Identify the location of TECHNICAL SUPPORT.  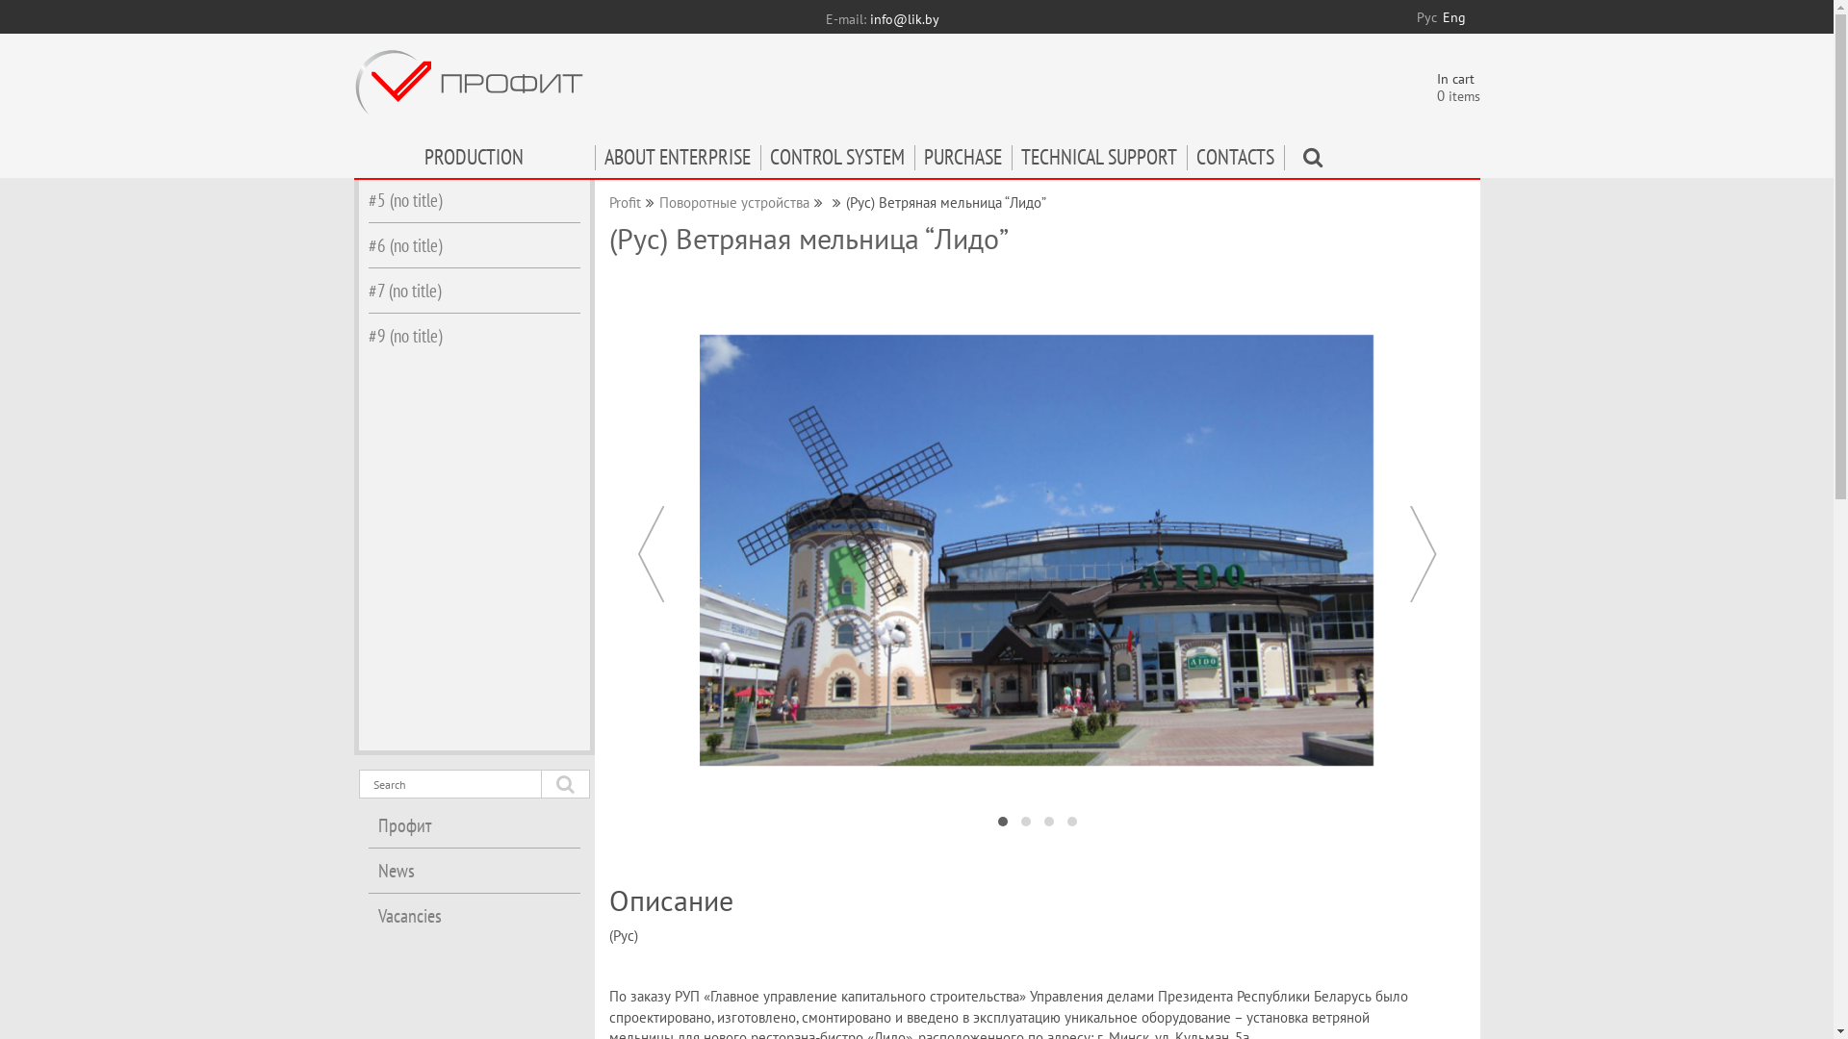
(1098, 162).